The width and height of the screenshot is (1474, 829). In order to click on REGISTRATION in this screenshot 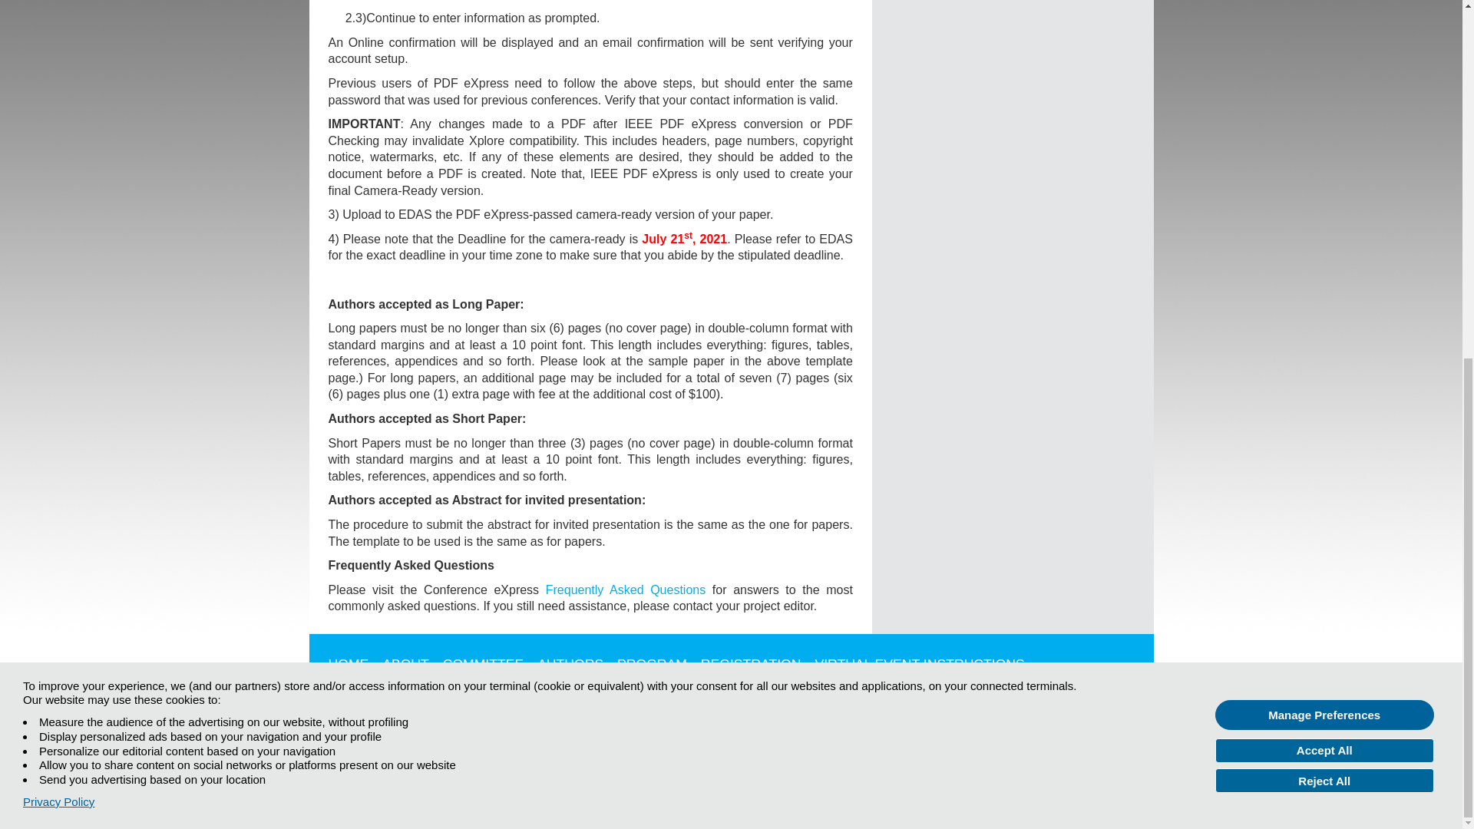, I will do `click(751, 665)`.